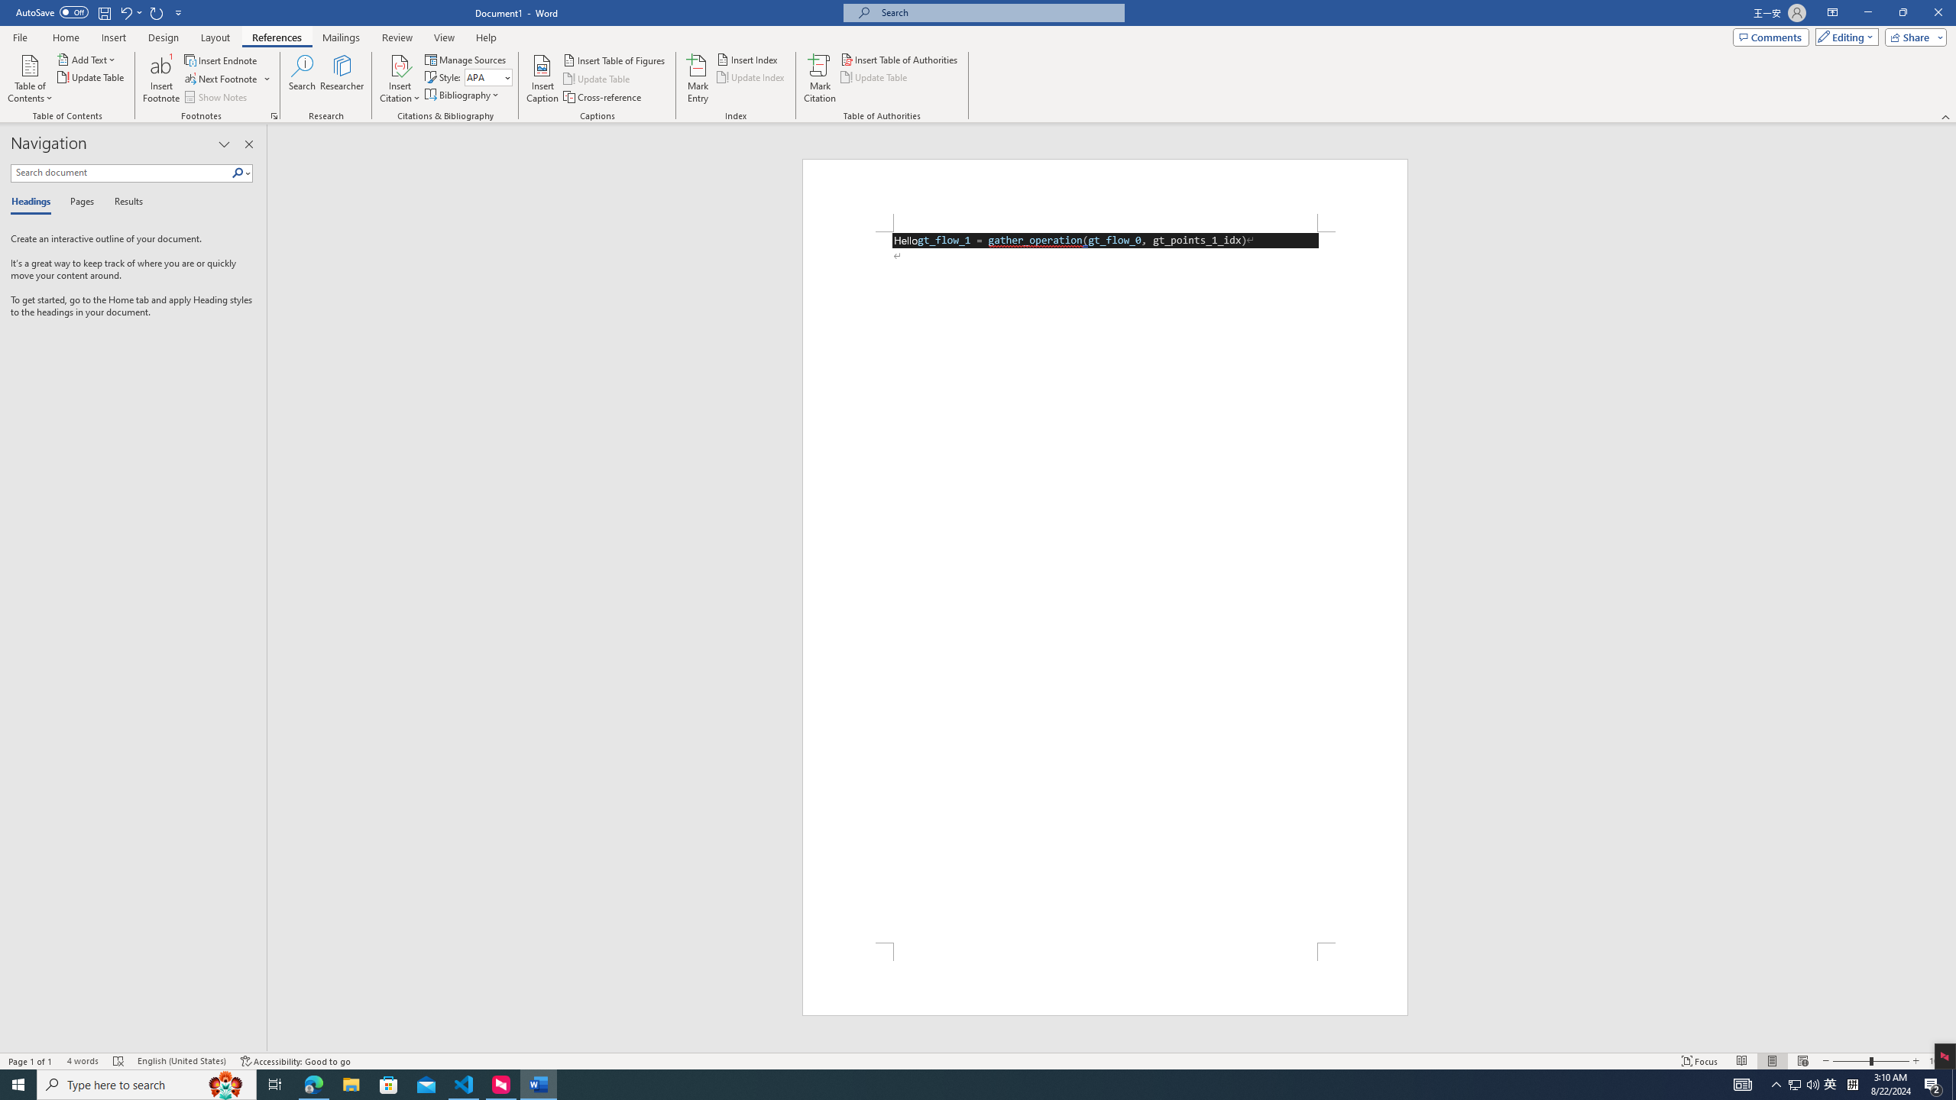 This screenshot has width=1956, height=1100. I want to click on Page 1 content, so click(1105, 587).